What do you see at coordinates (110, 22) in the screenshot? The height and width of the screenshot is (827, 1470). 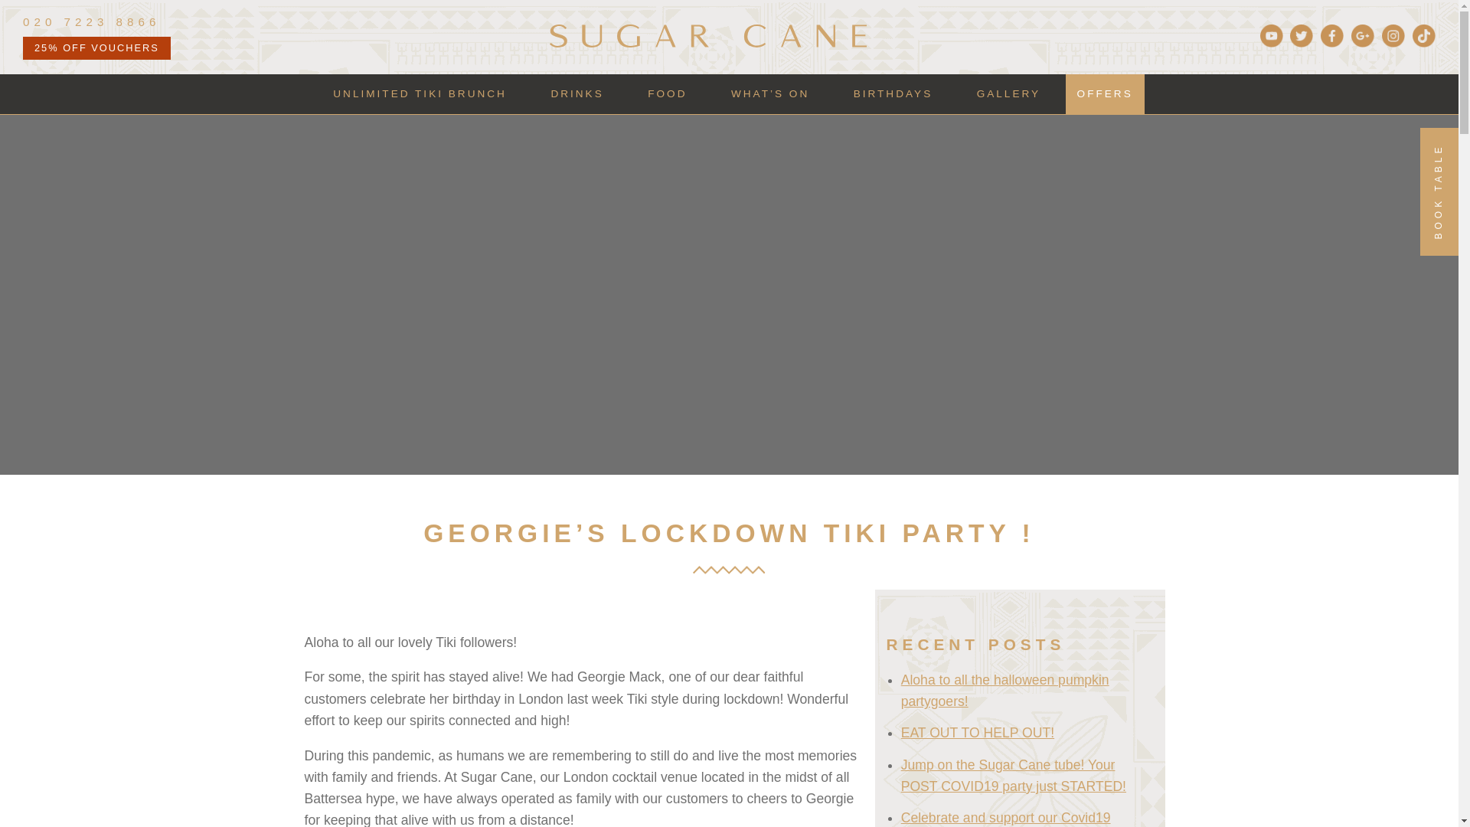 I see `020 7223 8866` at bounding box center [110, 22].